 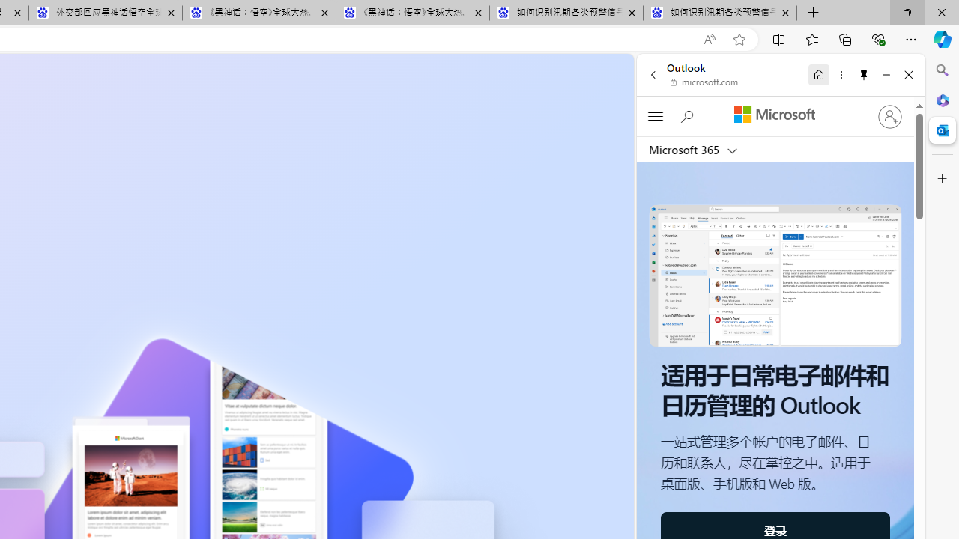 I want to click on Outlook, so click(x=943, y=130).